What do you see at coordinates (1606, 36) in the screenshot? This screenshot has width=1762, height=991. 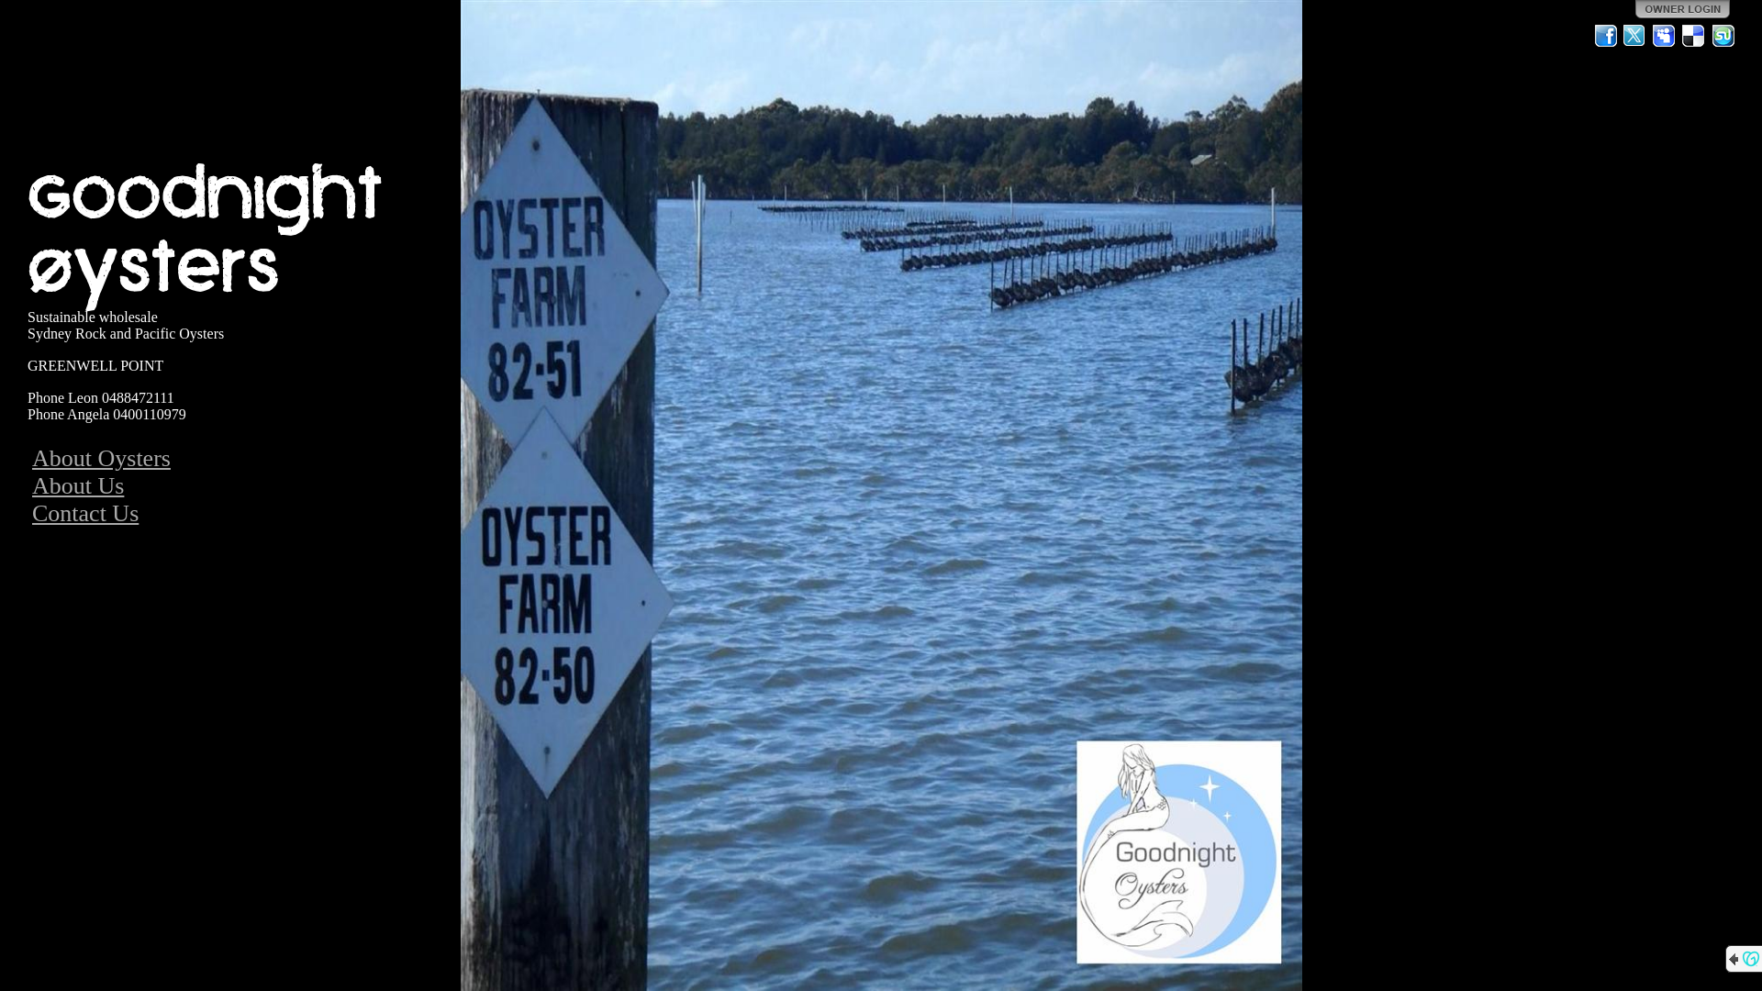 I see `Facebook` at bounding box center [1606, 36].